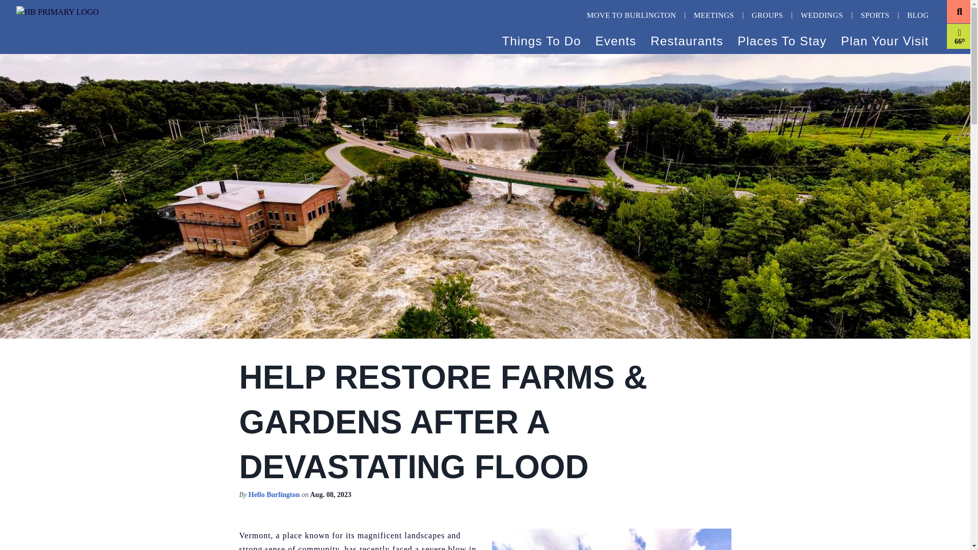  What do you see at coordinates (886, 39) in the screenshot?
I see `Plan Your Visit` at bounding box center [886, 39].